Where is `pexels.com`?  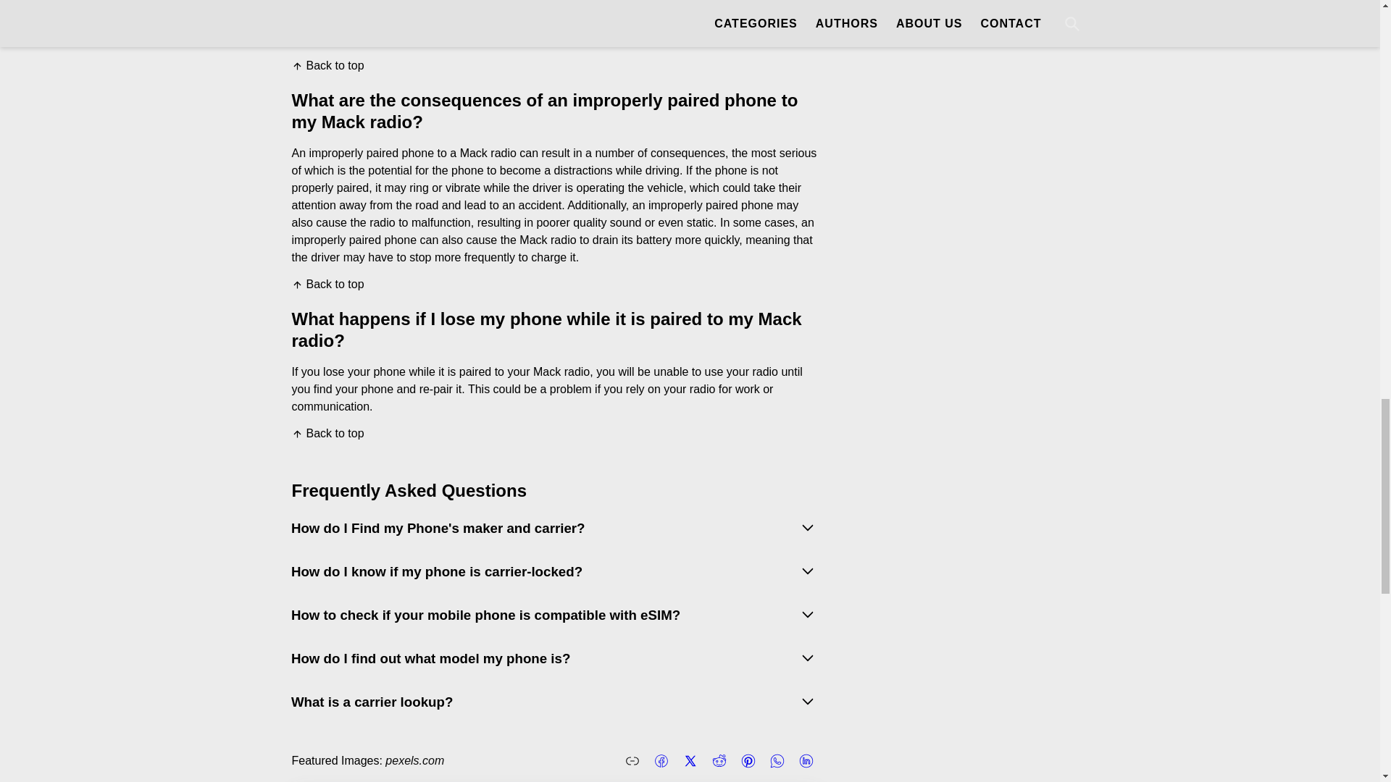
pexels.com is located at coordinates (414, 760).